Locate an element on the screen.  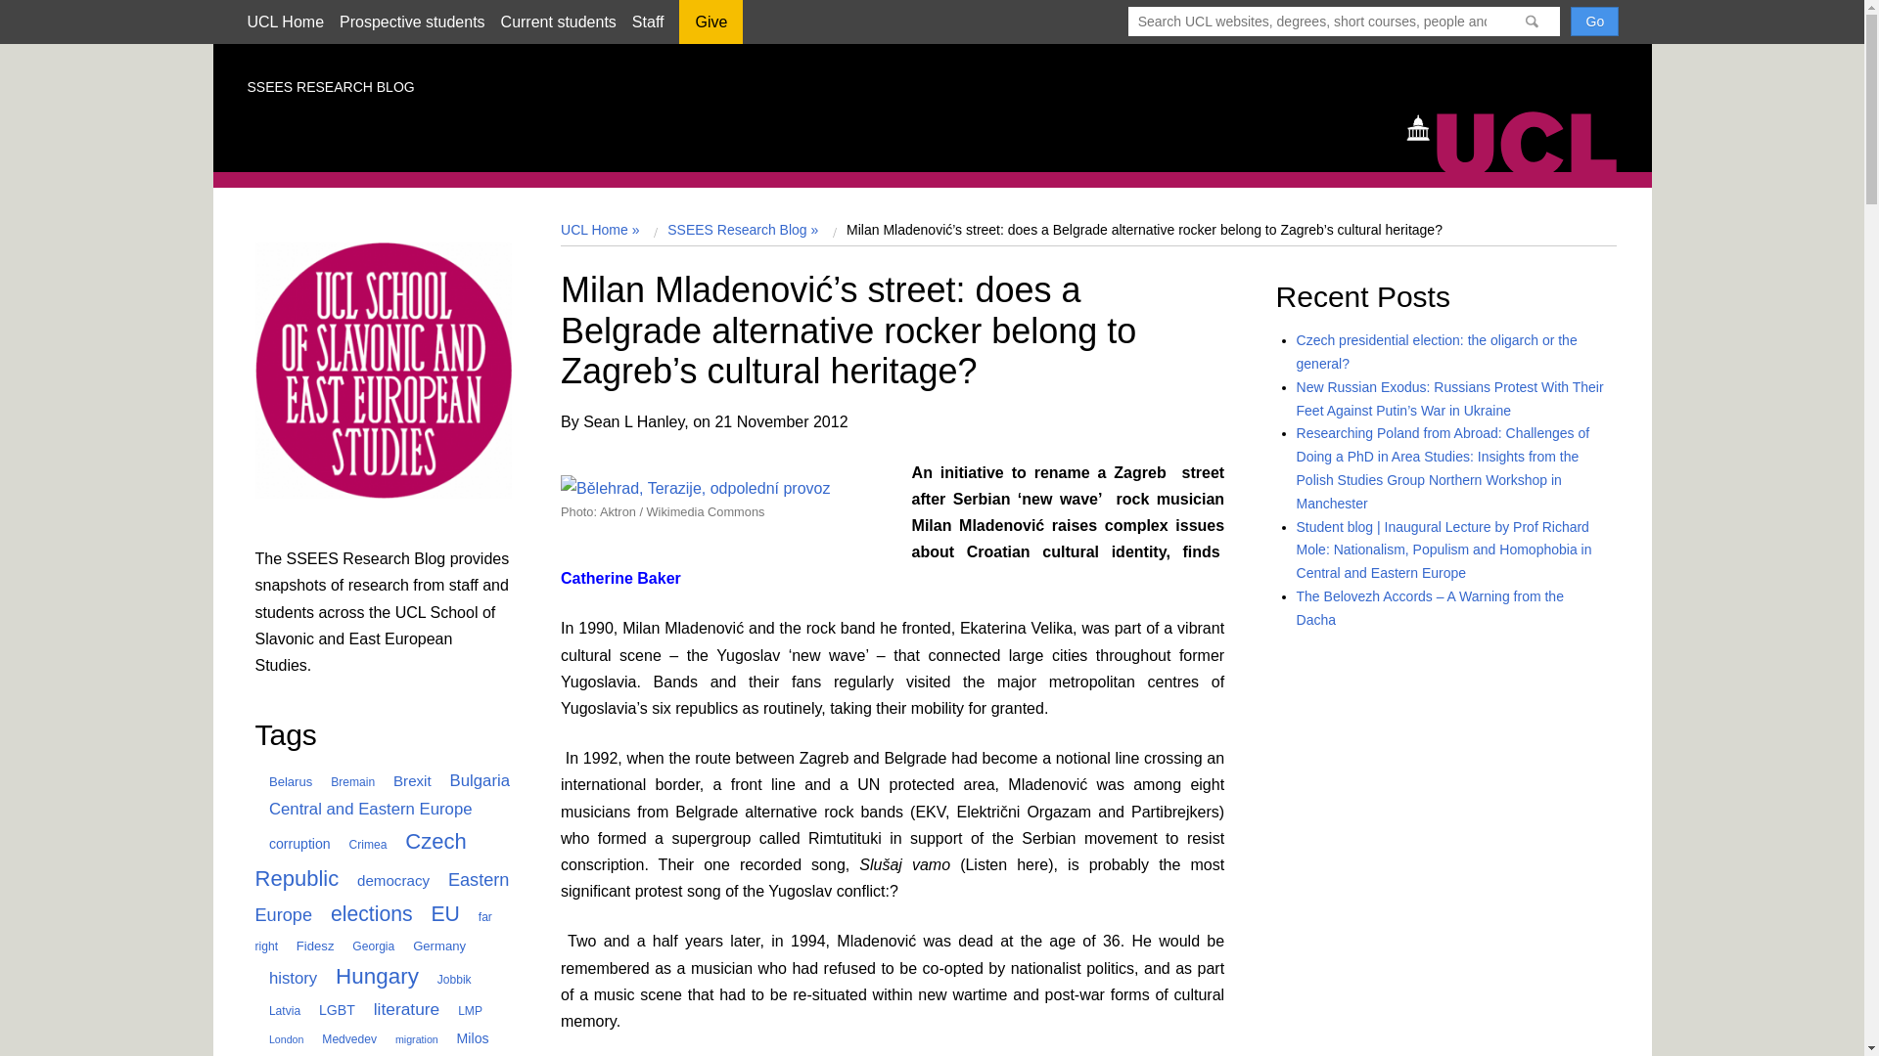
Hungary is located at coordinates (370, 976).